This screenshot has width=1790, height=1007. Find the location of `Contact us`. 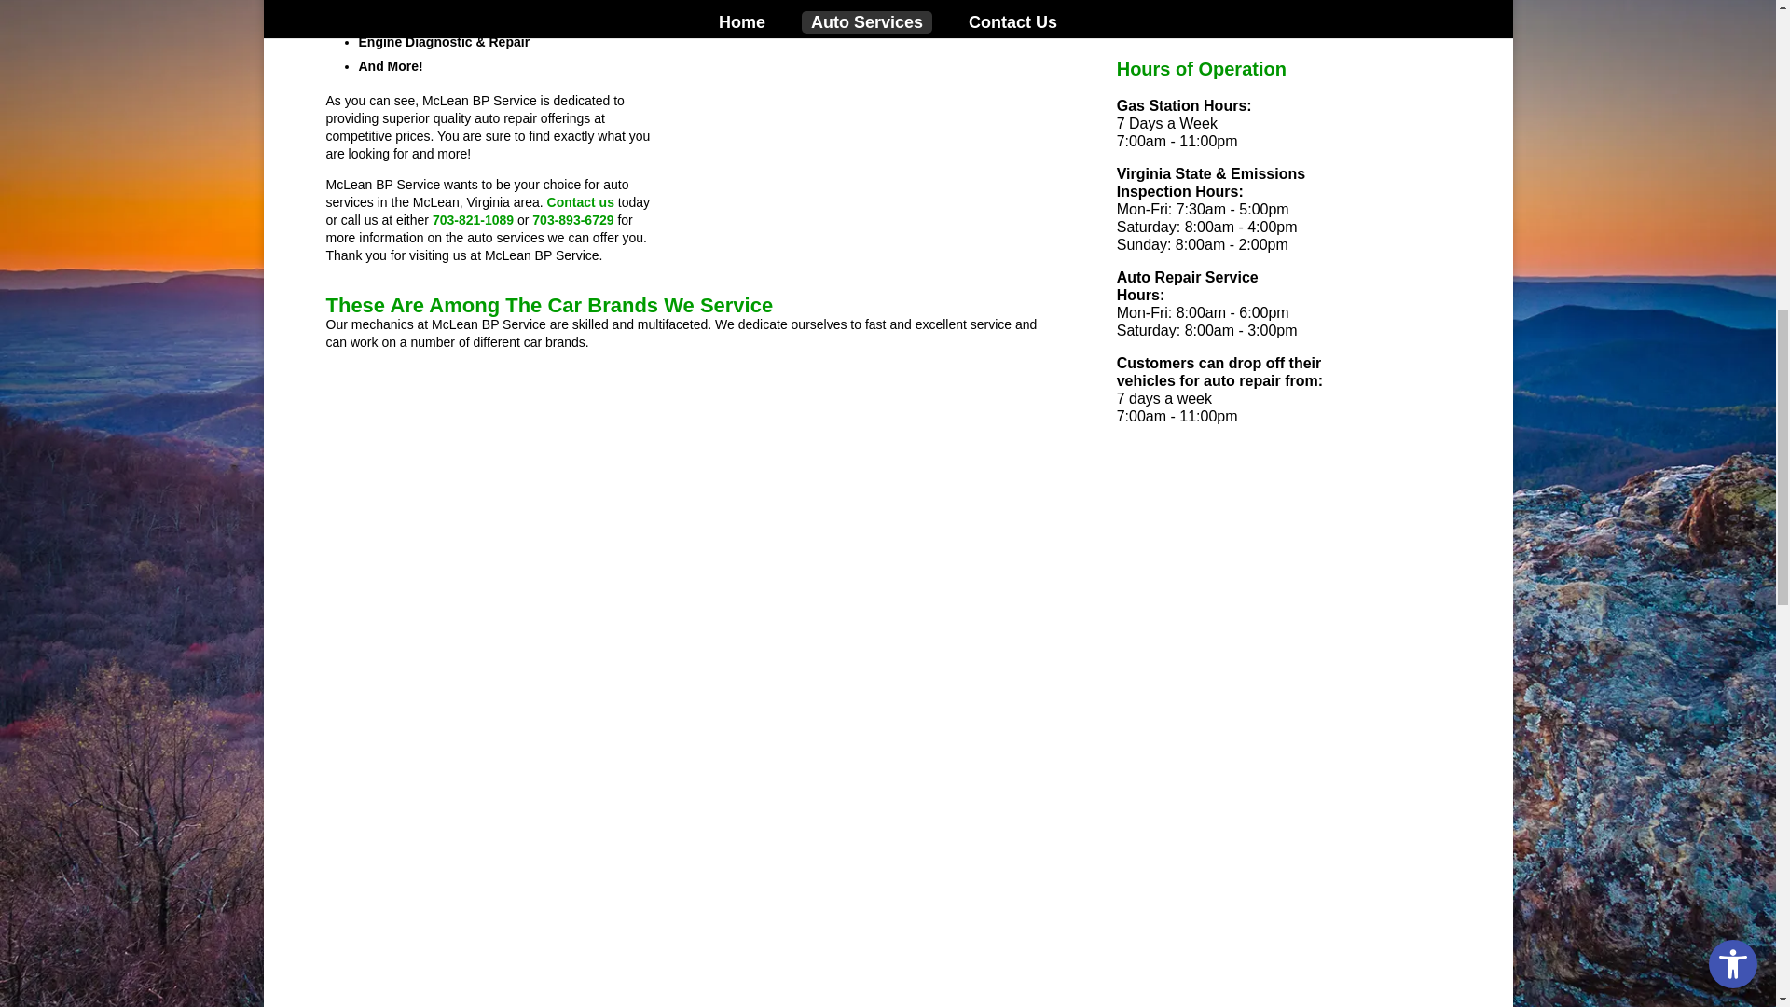

Contact us is located at coordinates (580, 201).